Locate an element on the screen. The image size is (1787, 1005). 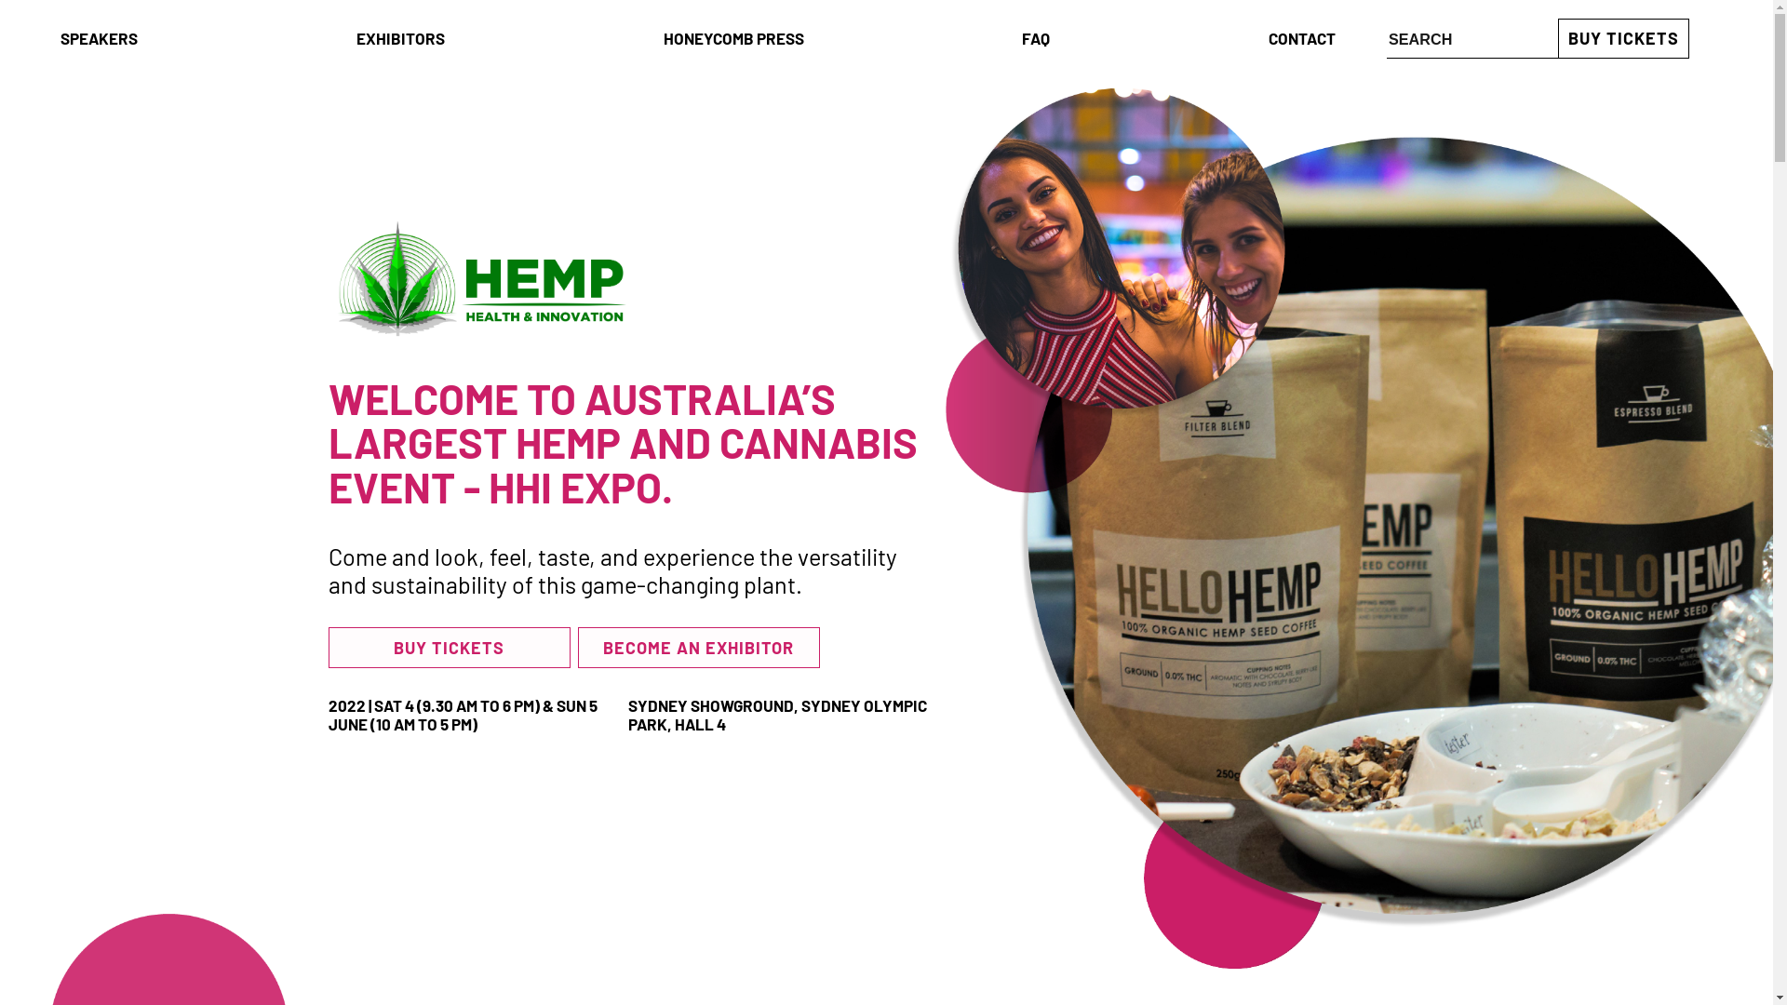
SPEAKERS is located at coordinates (99, 39).